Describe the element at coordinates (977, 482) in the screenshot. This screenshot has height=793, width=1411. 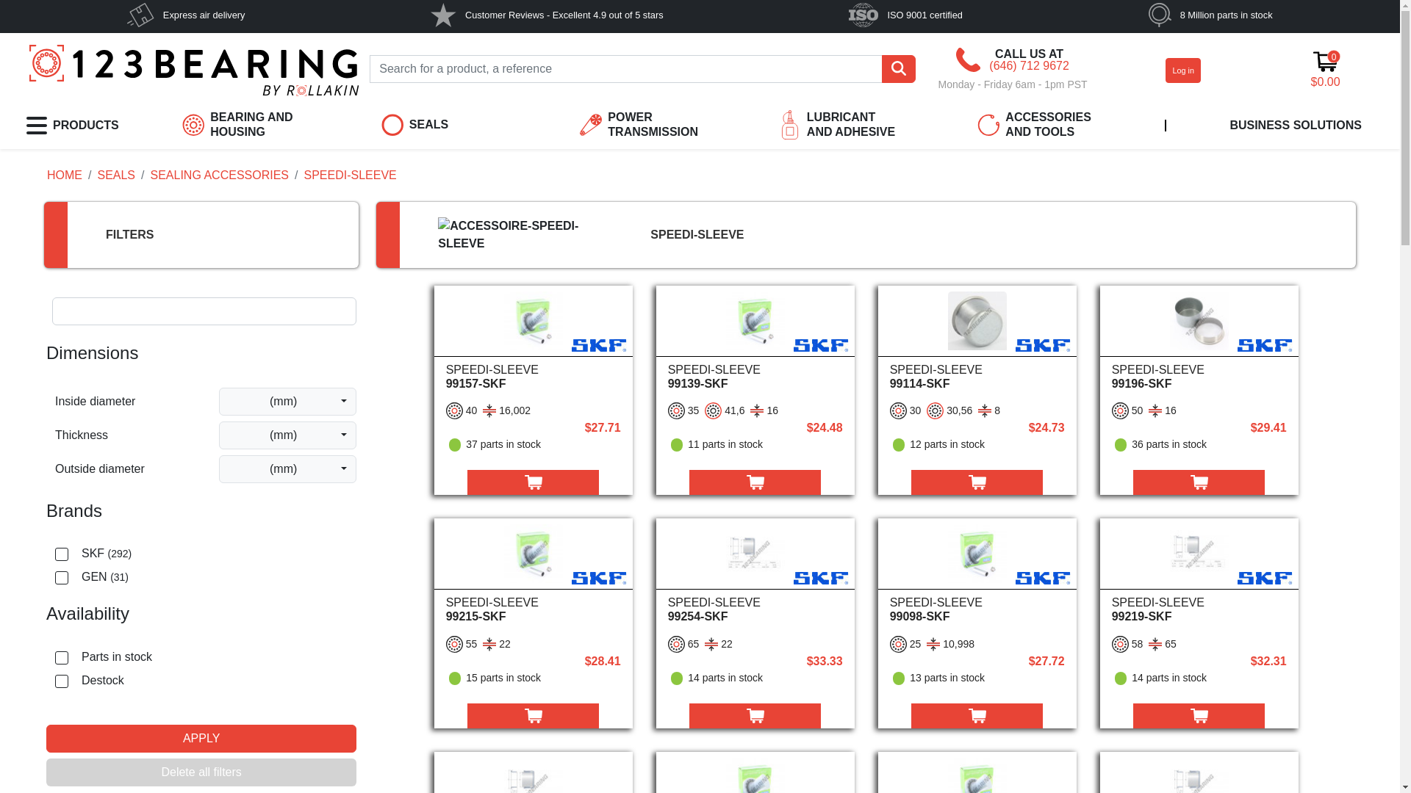
I see `Add to basket` at that location.